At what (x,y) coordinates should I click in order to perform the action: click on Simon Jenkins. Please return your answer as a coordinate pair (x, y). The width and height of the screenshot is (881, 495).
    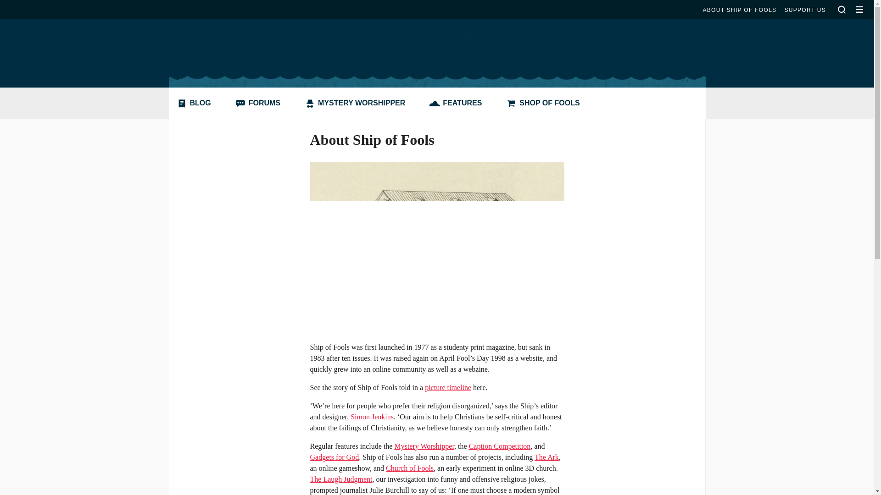
    Looking at the image, I should click on (372, 417).